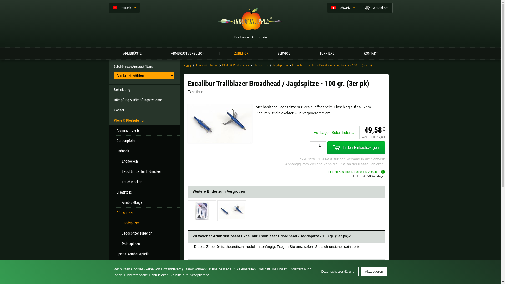 The width and height of the screenshot is (505, 284). Describe the element at coordinates (147, 130) in the screenshot. I see `Aluminumpfeile` at that location.